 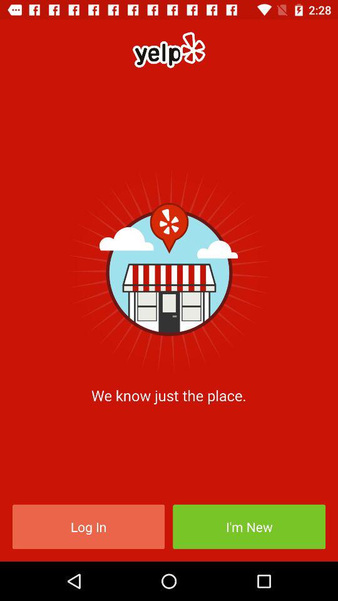 What do you see at coordinates (88, 527) in the screenshot?
I see `jump until log in` at bounding box center [88, 527].